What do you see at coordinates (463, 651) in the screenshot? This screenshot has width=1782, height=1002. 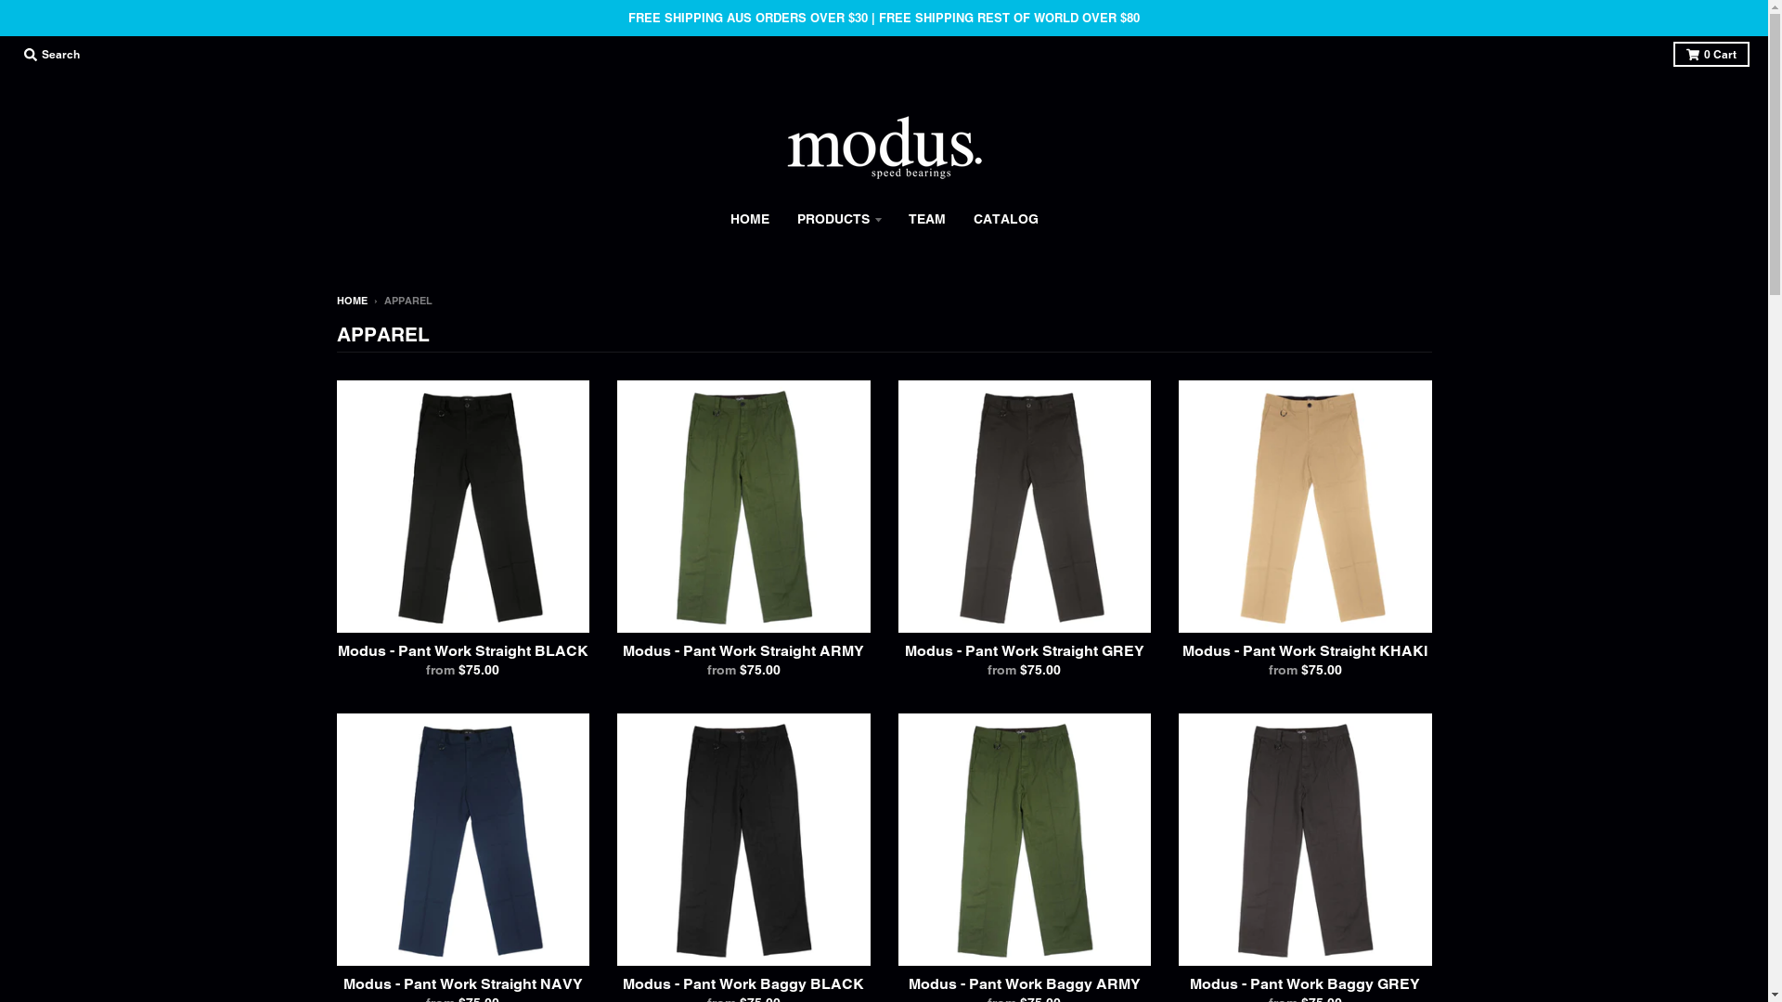 I see `Modus - Pant Work Straight BLACK` at bounding box center [463, 651].